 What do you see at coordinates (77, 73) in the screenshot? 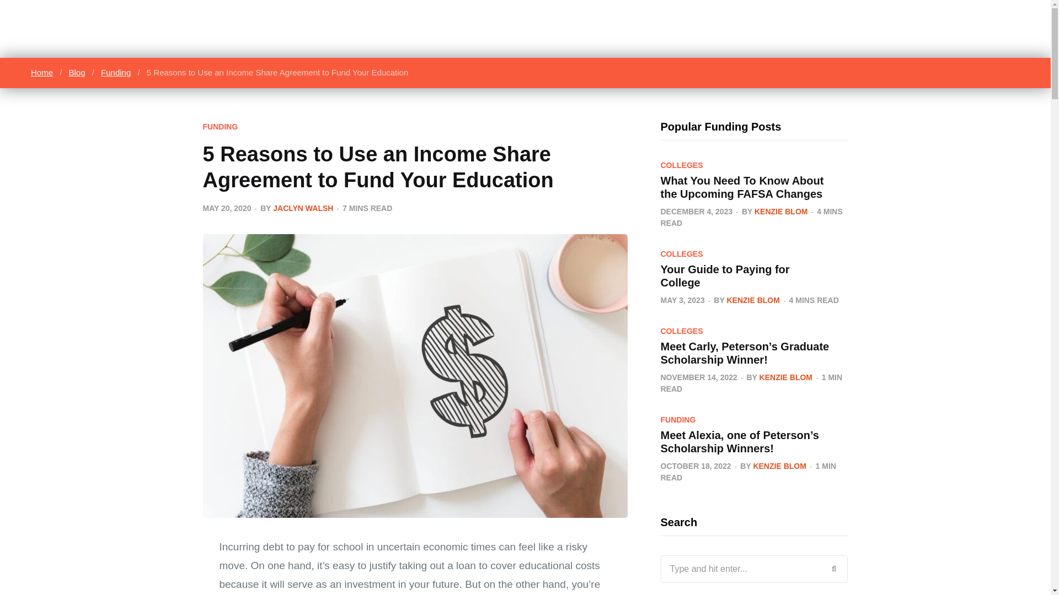
I see `Blog` at bounding box center [77, 73].